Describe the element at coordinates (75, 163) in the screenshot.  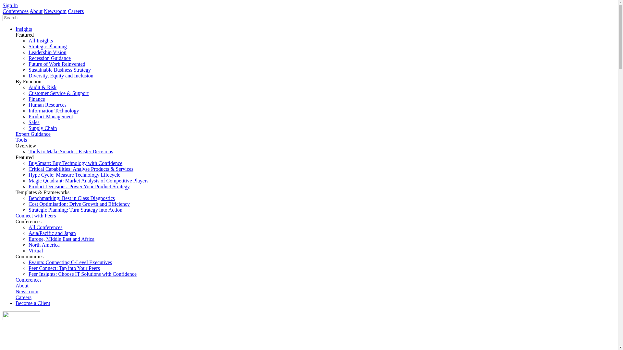
I see `BuySmart: Buy Technology with Confidence` at that location.